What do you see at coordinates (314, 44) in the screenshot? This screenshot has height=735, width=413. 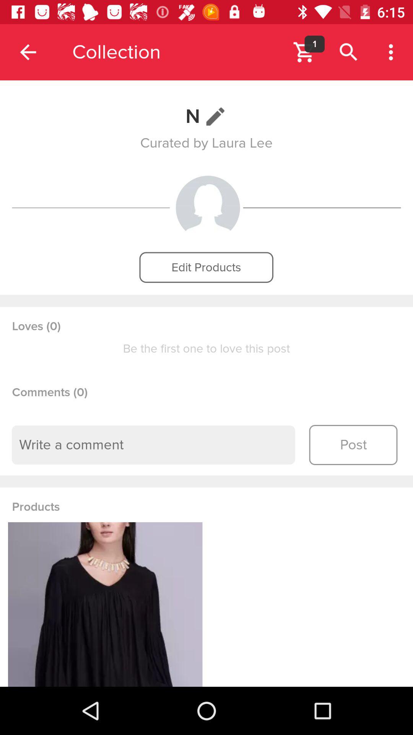 I see `turn off 1 item` at bounding box center [314, 44].